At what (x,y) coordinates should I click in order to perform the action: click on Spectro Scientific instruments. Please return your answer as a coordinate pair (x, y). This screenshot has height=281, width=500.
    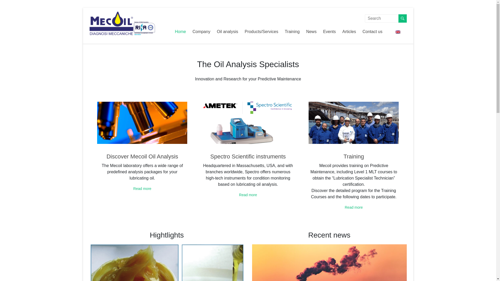
    Looking at the image, I should click on (248, 123).